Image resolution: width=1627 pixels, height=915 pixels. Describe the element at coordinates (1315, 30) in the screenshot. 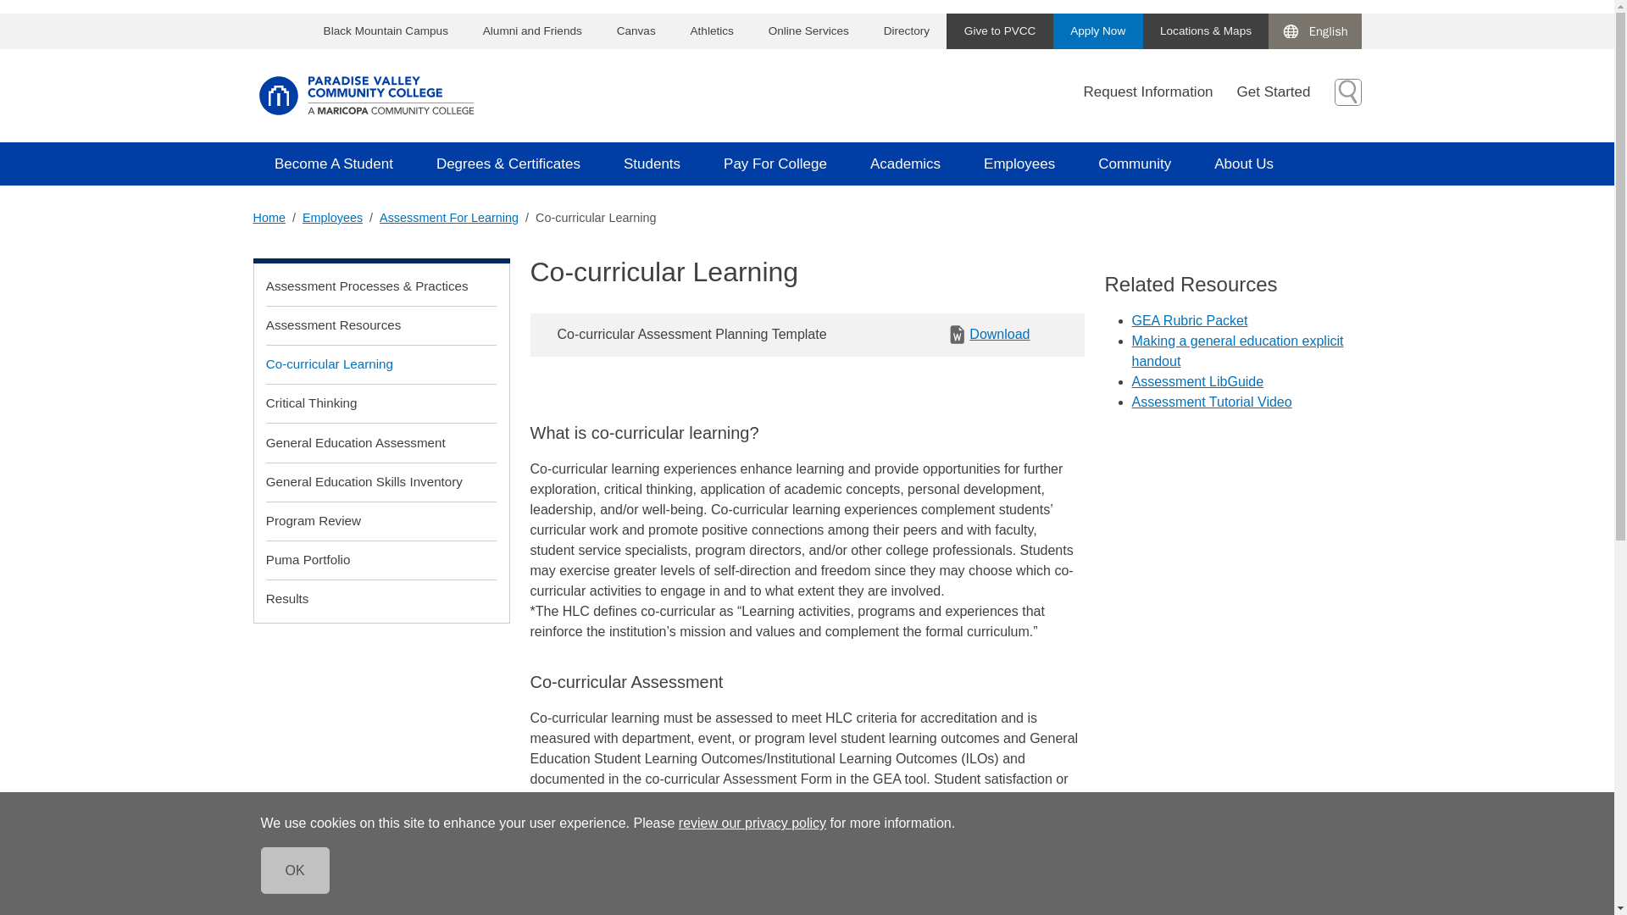

I see `English` at that location.